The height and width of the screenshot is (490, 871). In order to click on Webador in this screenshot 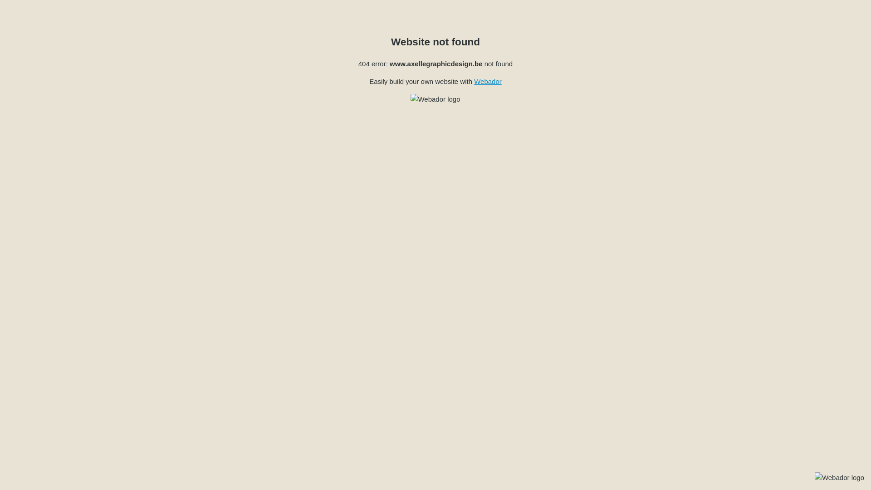, I will do `click(488, 82)`.